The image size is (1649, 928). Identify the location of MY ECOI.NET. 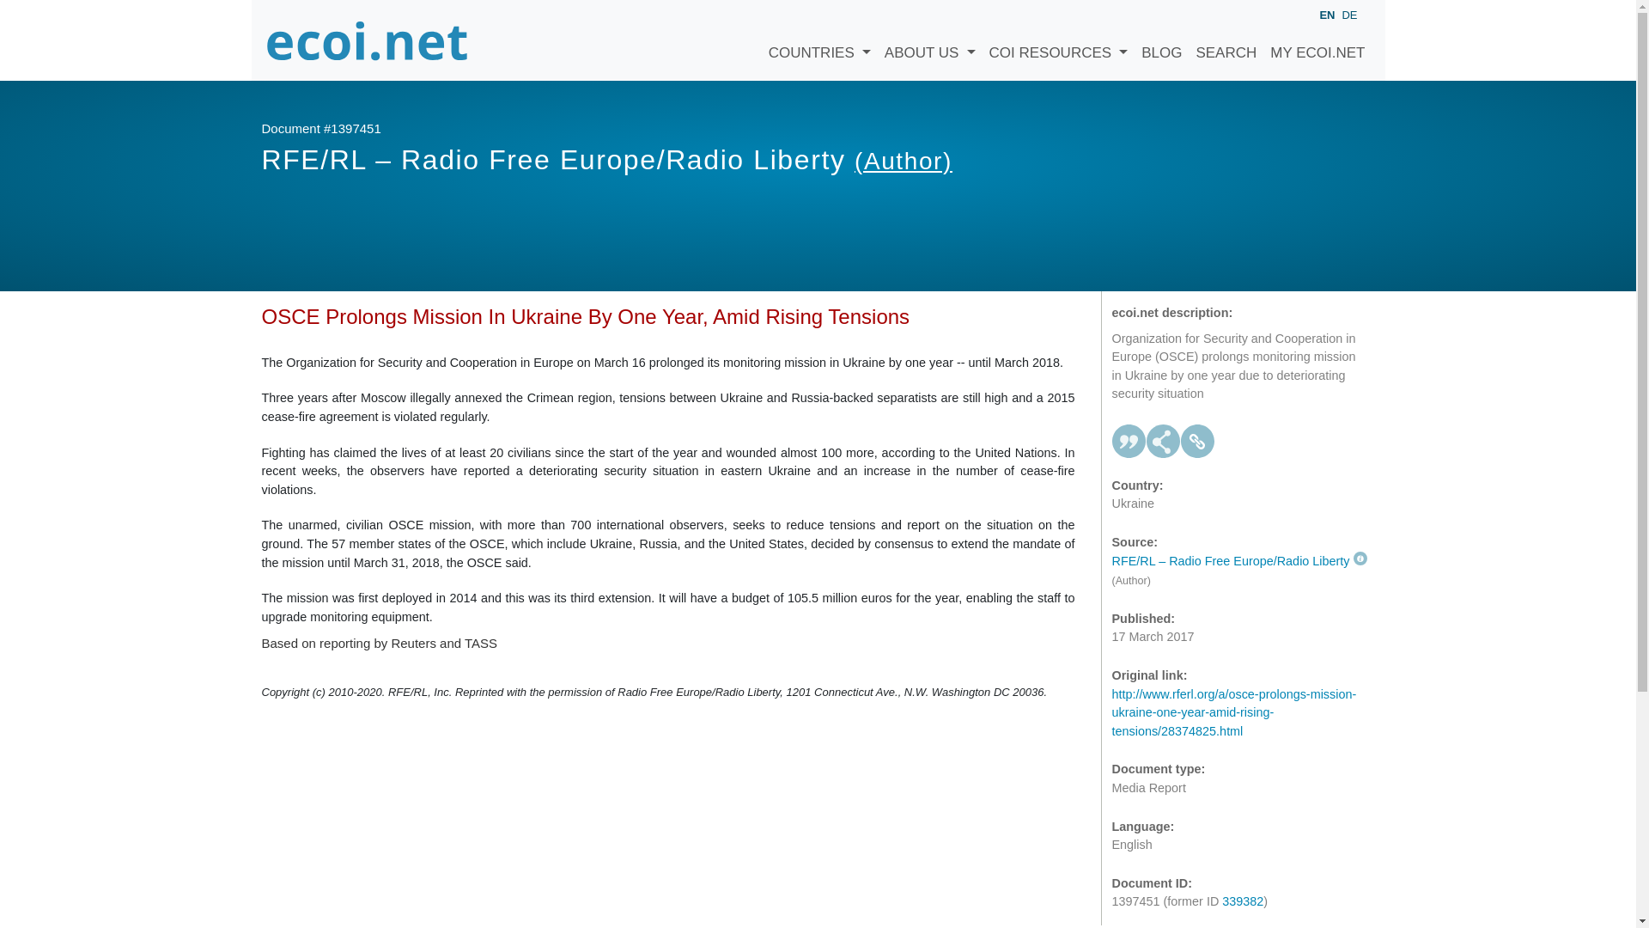
(1317, 40).